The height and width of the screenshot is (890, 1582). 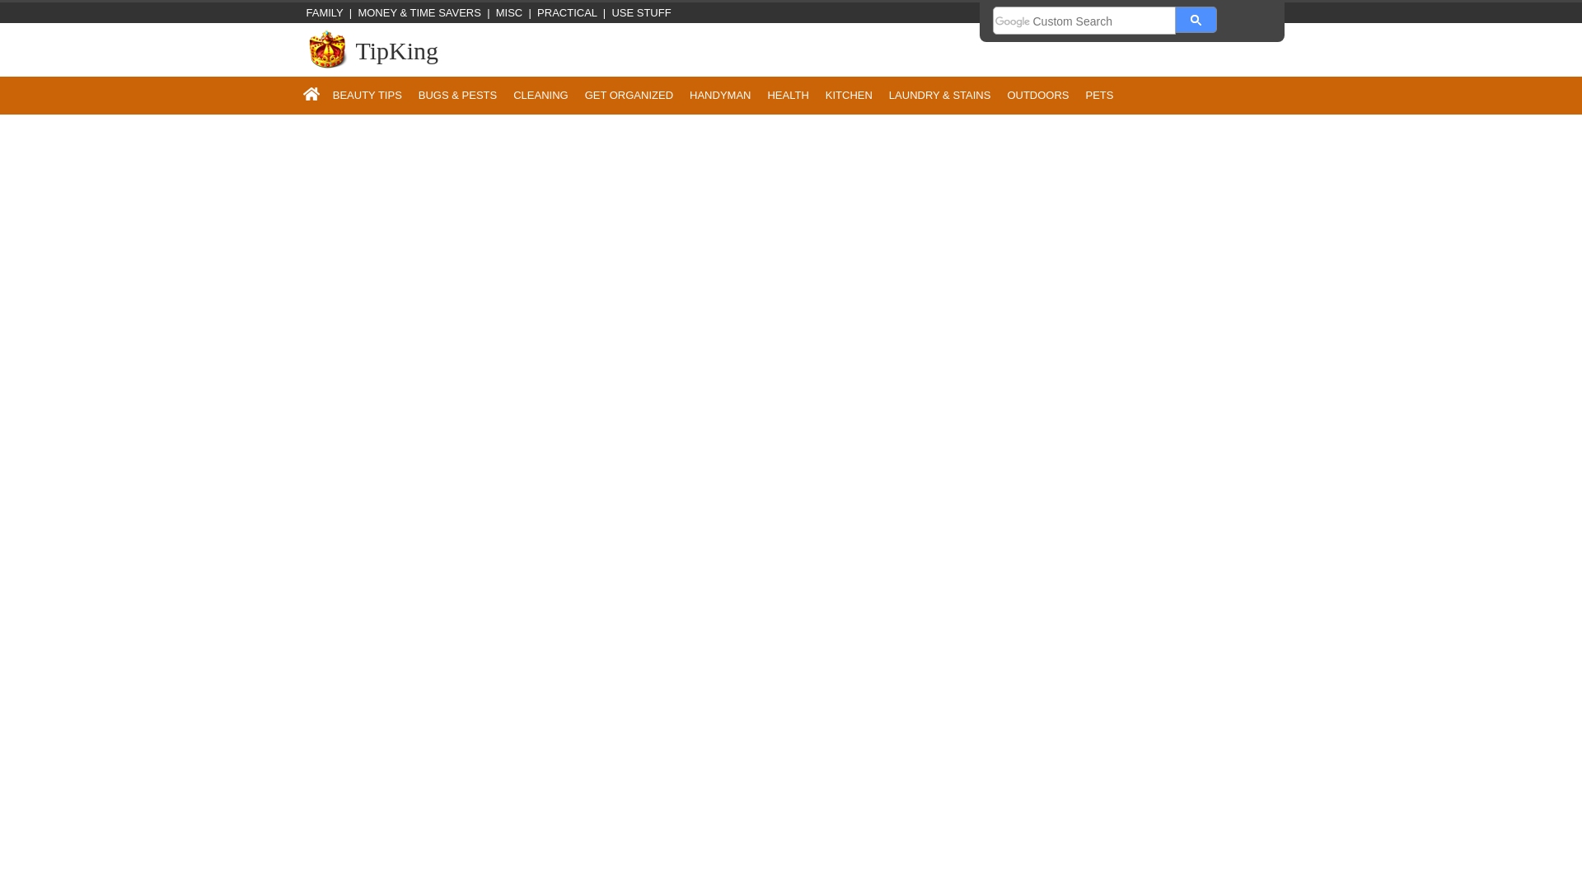 What do you see at coordinates (630, 95) in the screenshot?
I see `GET ORGANIZED` at bounding box center [630, 95].